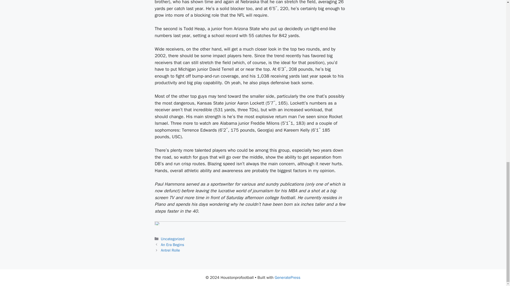 Image resolution: width=510 pixels, height=286 pixels. I want to click on An Era Begins, so click(173, 245).